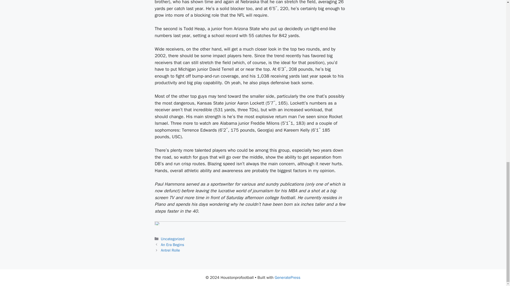 Image resolution: width=510 pixels, height=286 pixels. I want to click on An Era Begins, so click(173, 245).